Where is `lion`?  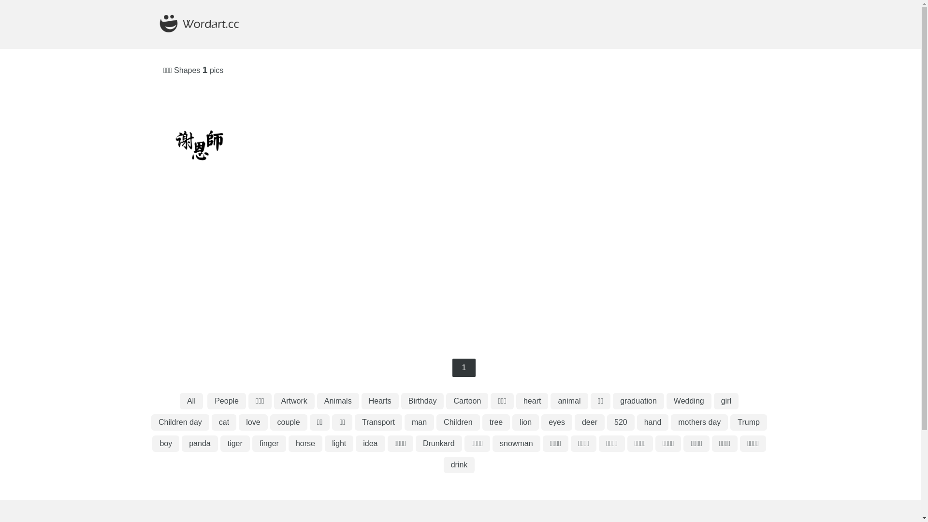
lion is located at coordinates (526, 422).